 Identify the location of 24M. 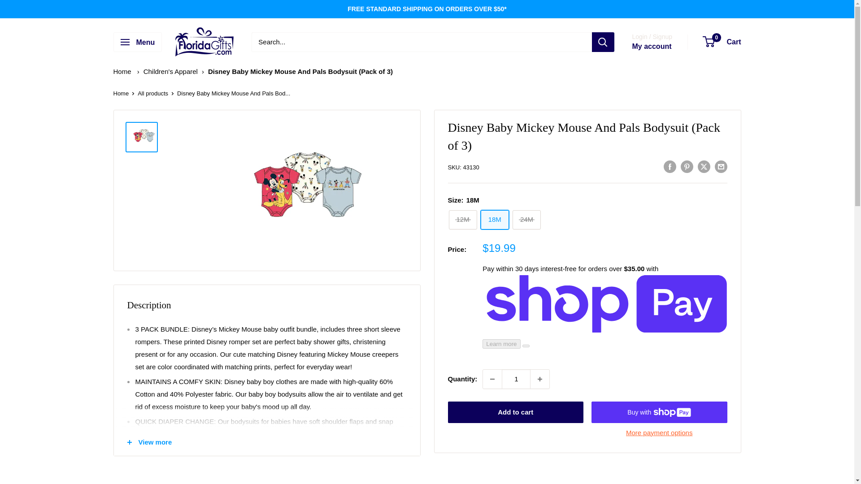
(526, 220).